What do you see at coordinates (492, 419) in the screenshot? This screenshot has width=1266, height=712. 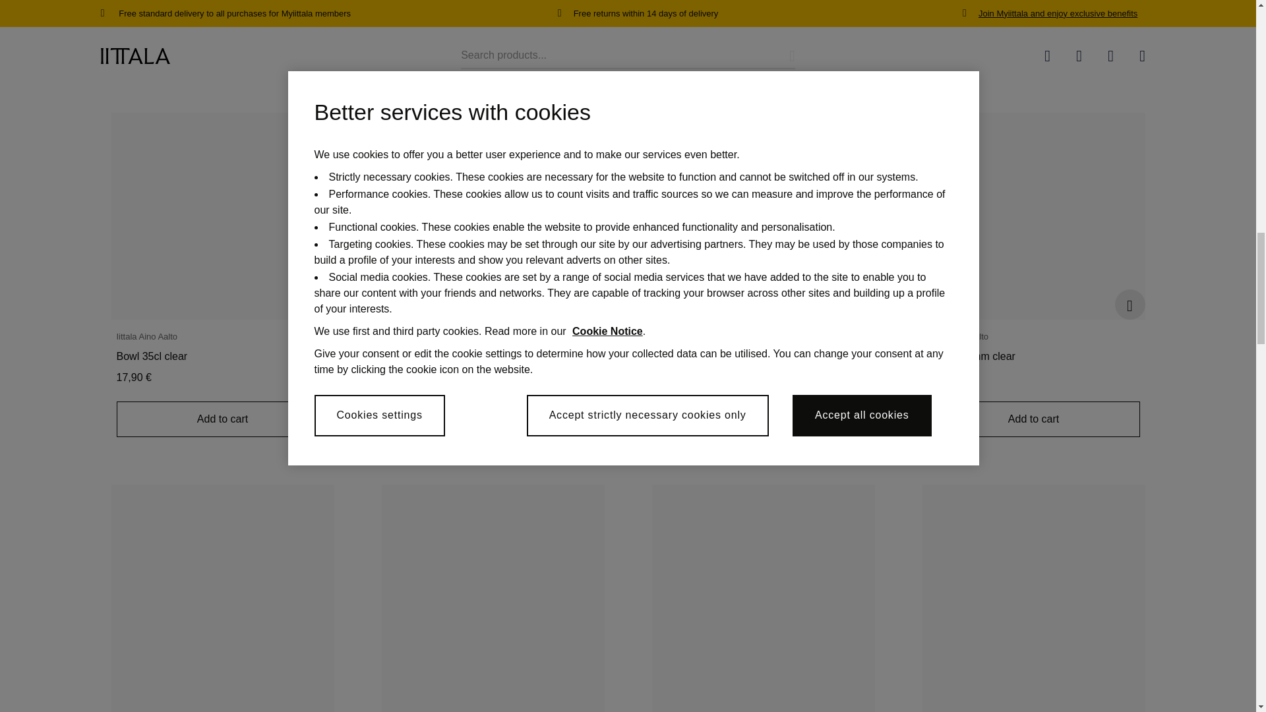 I see `Add to cart` at bounding box center [492, 419].